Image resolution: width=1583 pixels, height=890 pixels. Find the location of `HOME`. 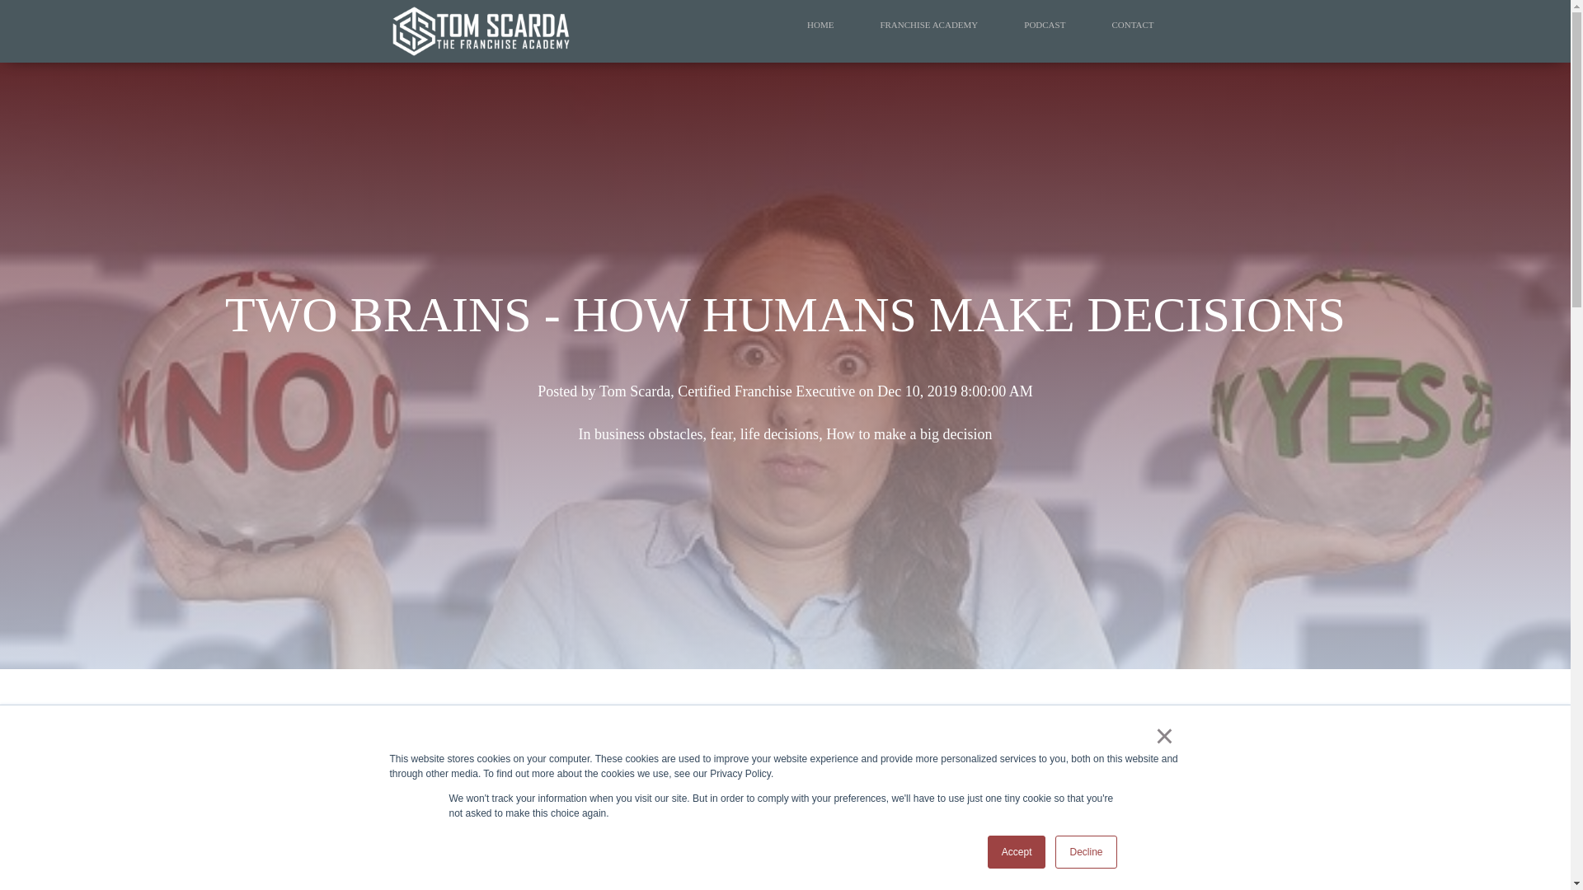

HOME is located at coordinates (820, 25).